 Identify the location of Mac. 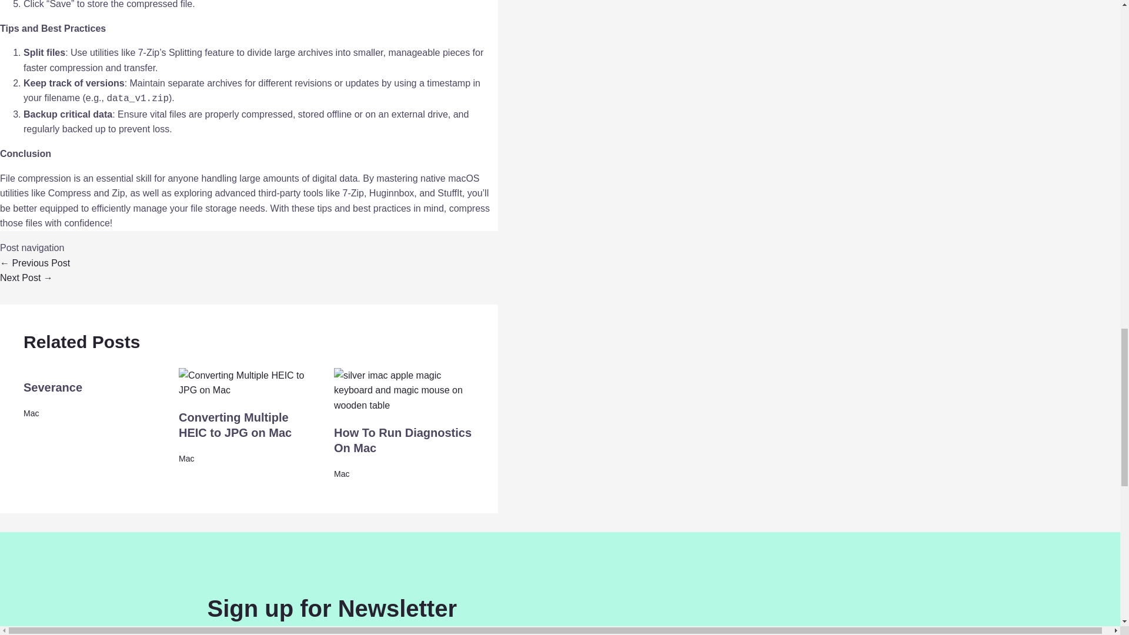
(186, 459).